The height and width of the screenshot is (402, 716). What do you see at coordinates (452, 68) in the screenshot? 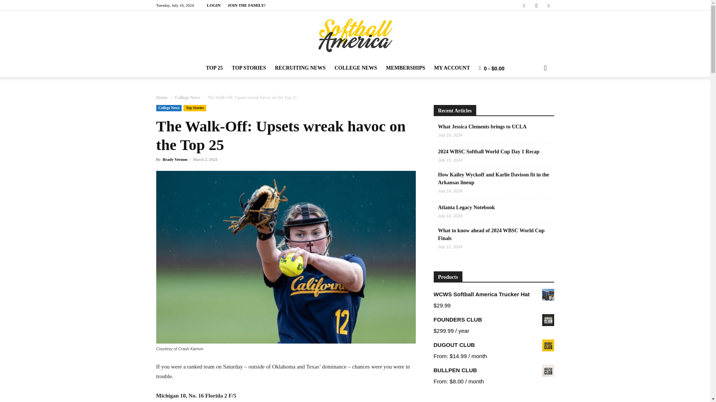
I see `MY ACCOUNT` at bounding box center [452, 68].